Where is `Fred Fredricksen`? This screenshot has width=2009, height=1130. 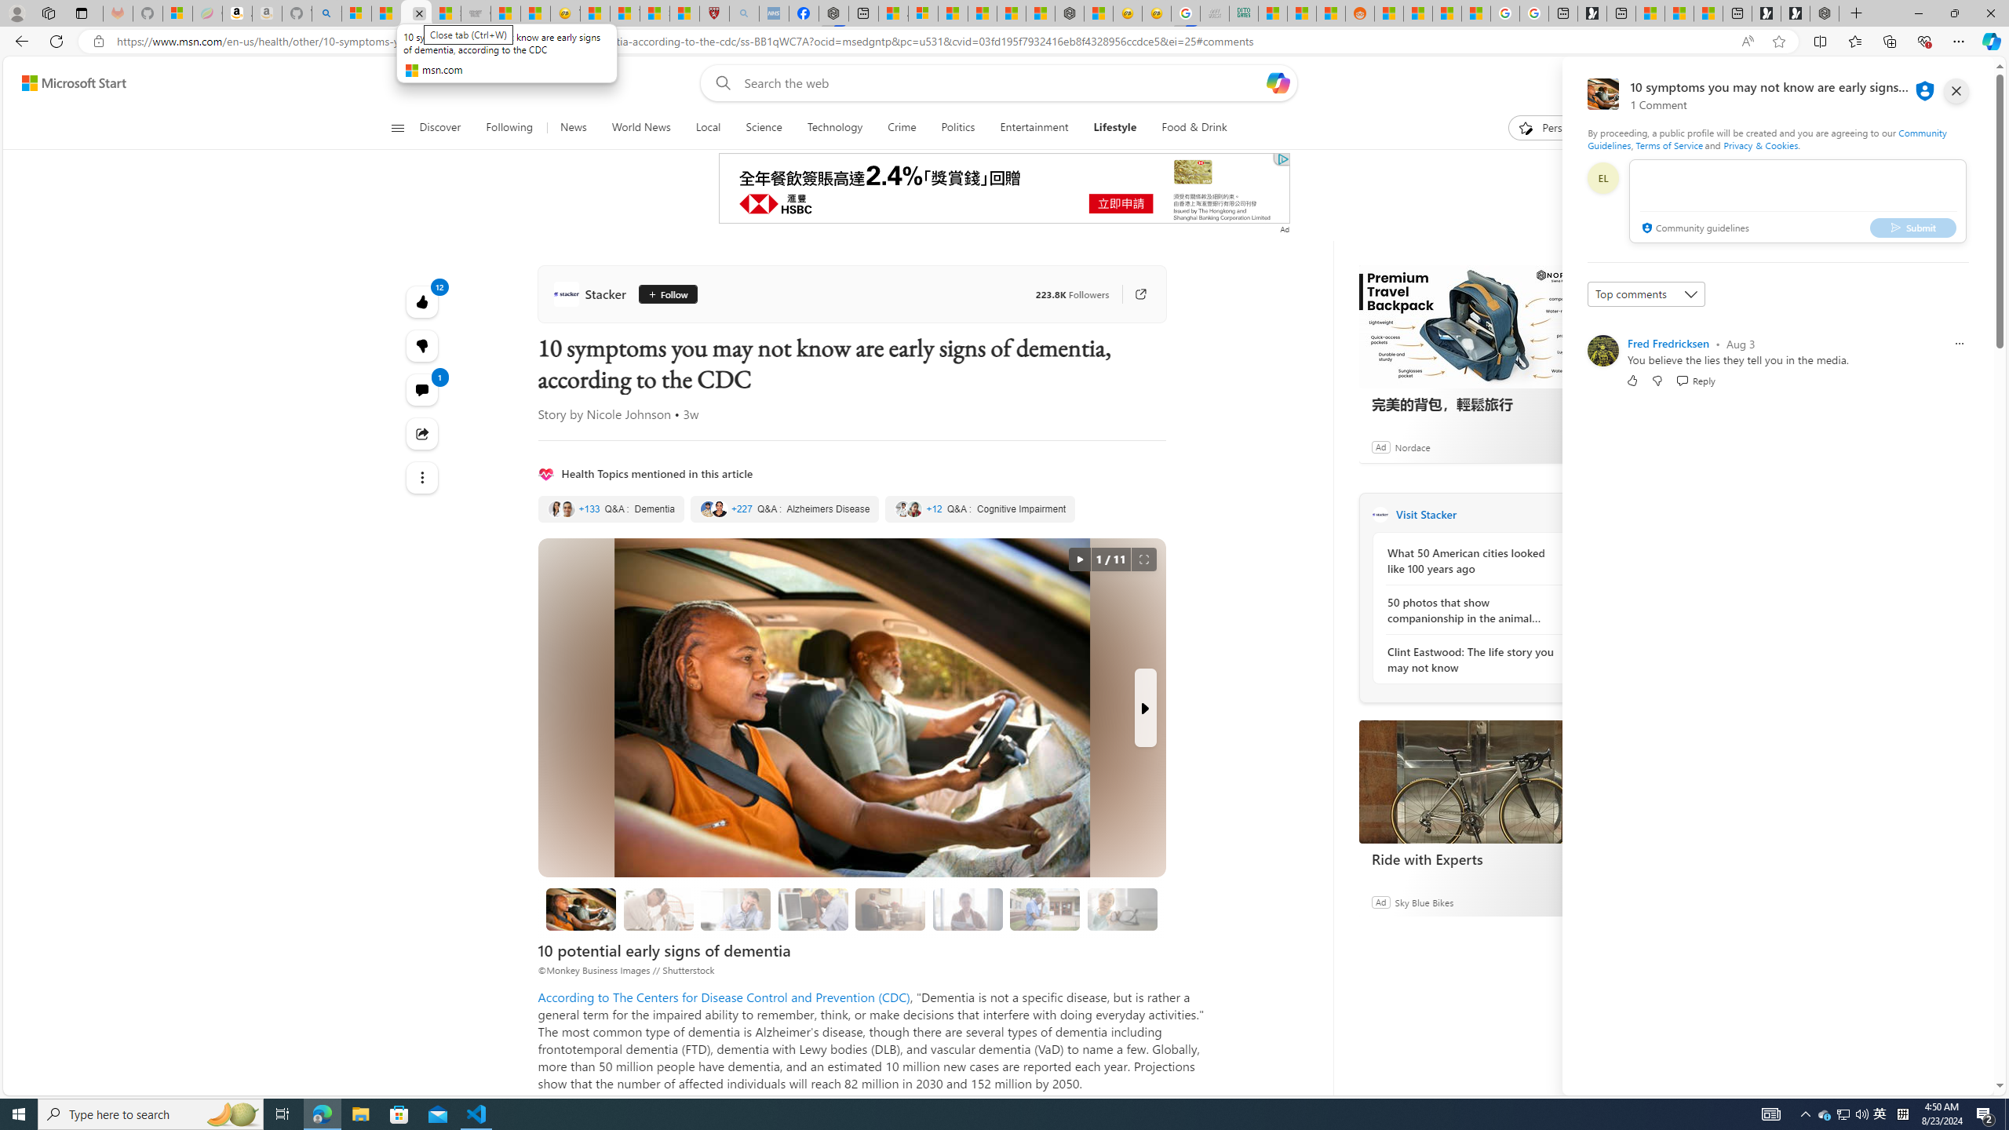 Fred Fredricksen is located at coordinates (1668, 343).